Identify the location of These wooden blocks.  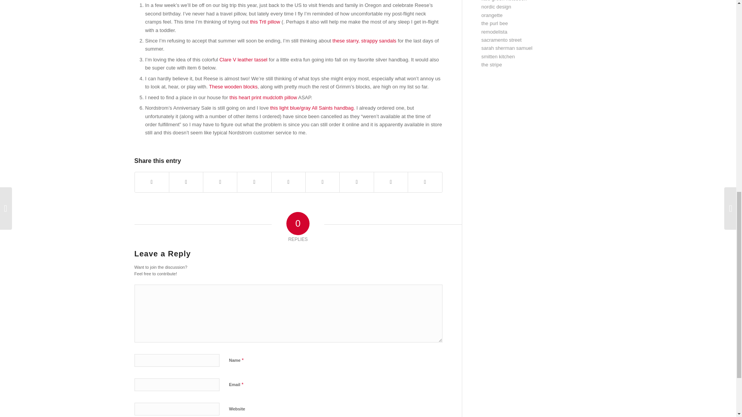
(233, 86).